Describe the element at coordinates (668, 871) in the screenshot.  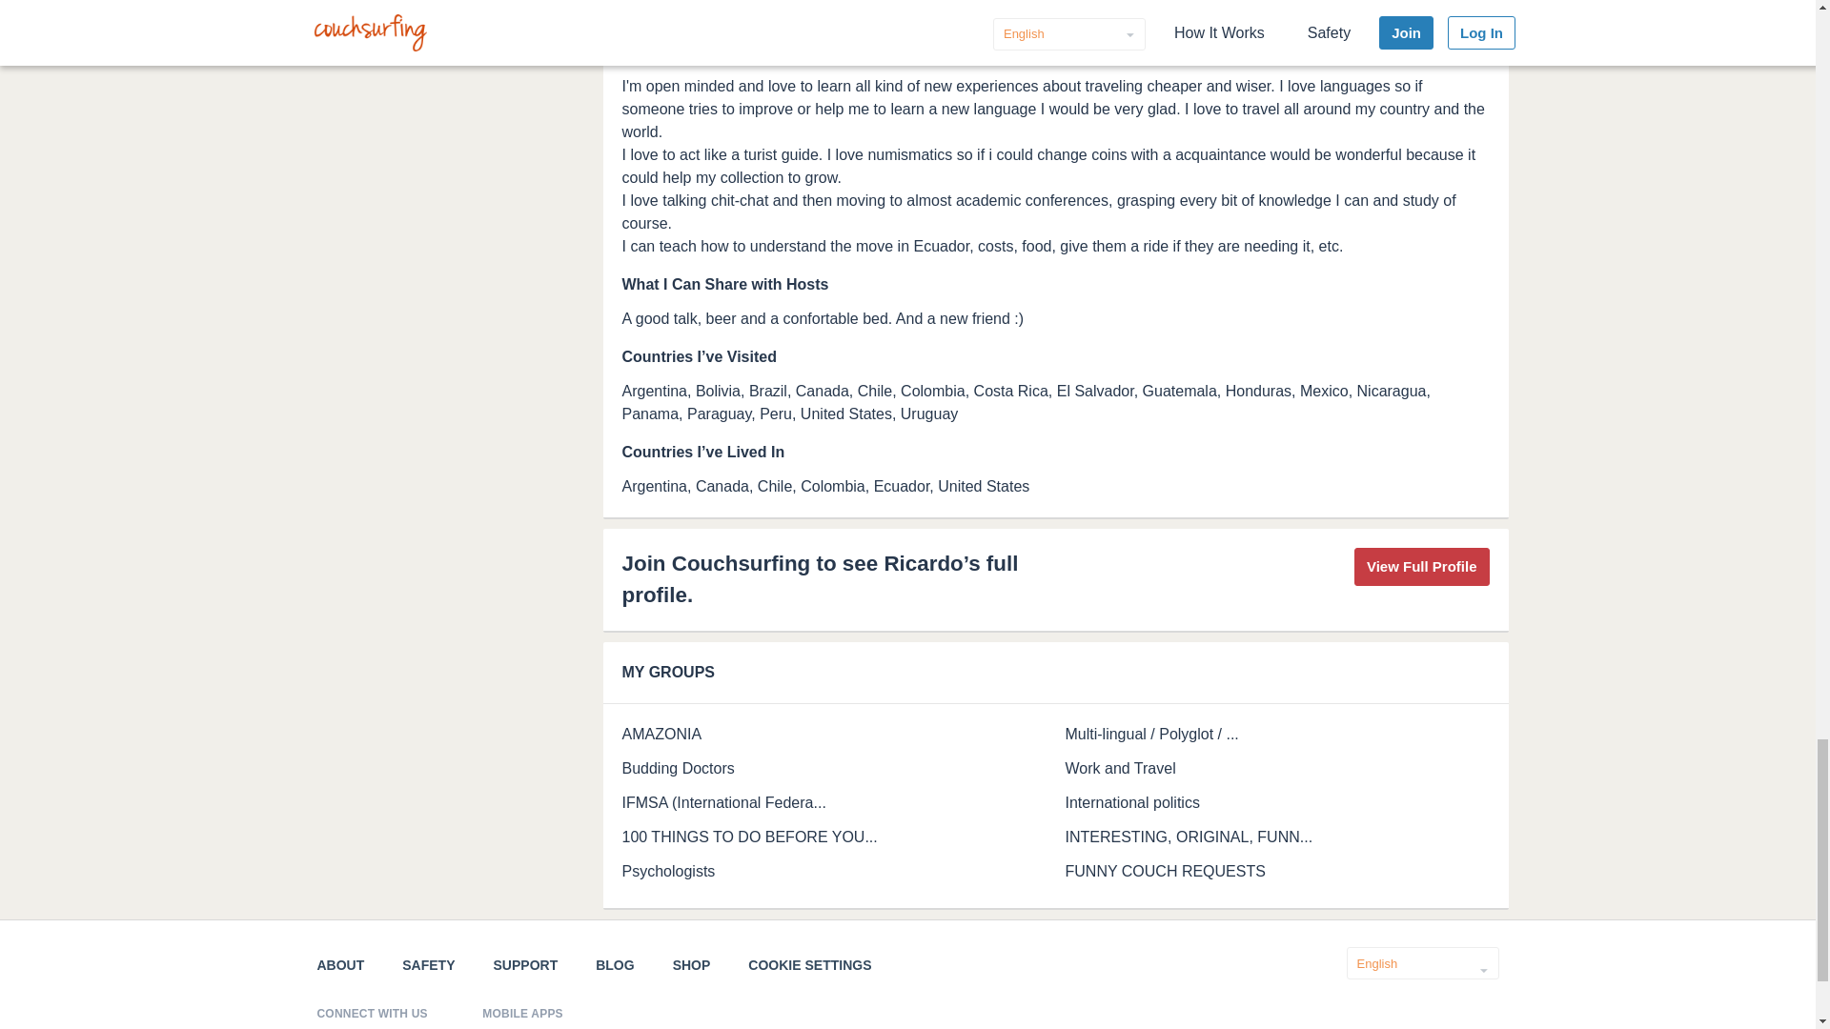
I see `Psychologists` at that location.